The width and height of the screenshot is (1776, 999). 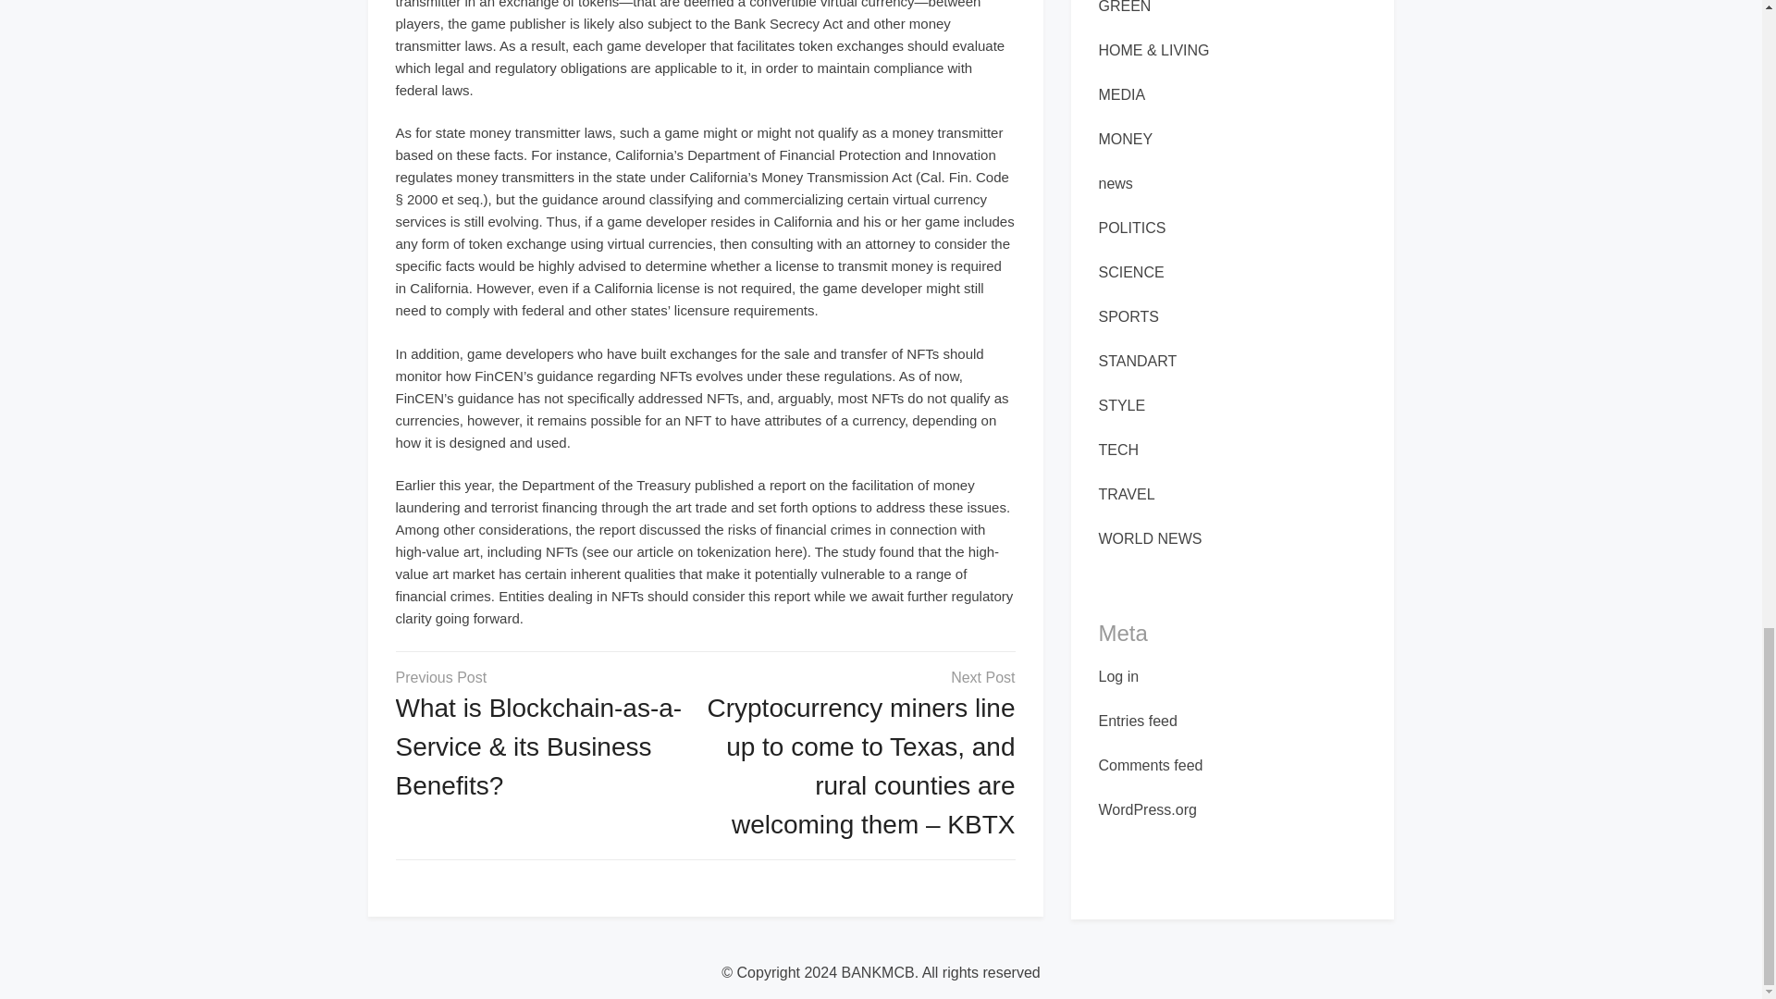 I want to click on news, so click(x=1116, y=183).